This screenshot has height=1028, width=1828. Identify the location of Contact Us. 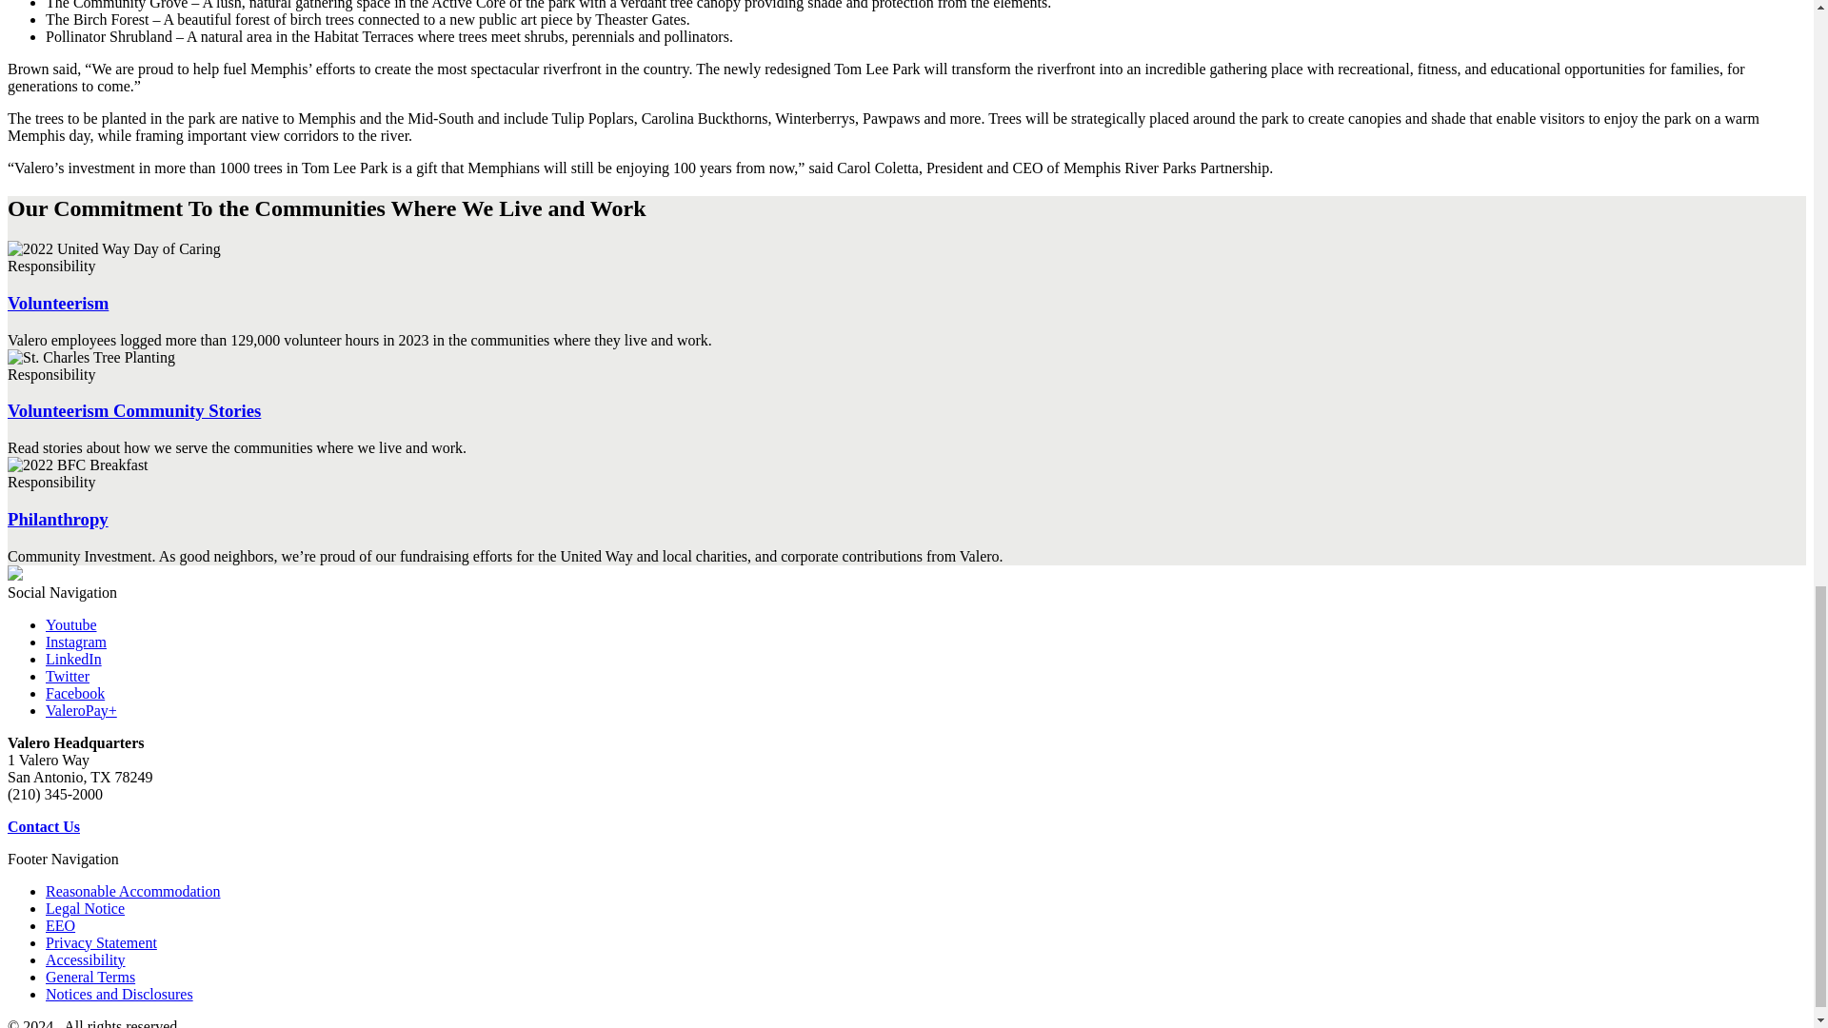
(44, 826).